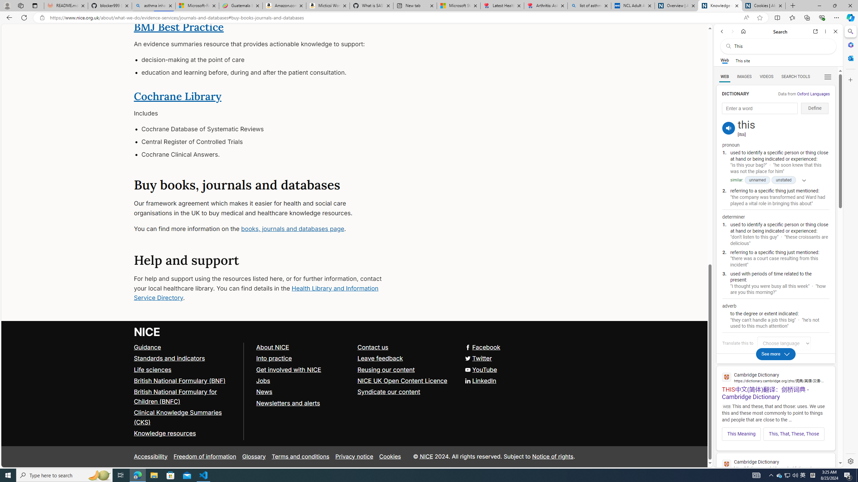 The height and width of the screenshot is (482, 858). What do you see at coordinates (373, 347) in the screenshot?
I see `Contact us` at bounding box center [373, 347].